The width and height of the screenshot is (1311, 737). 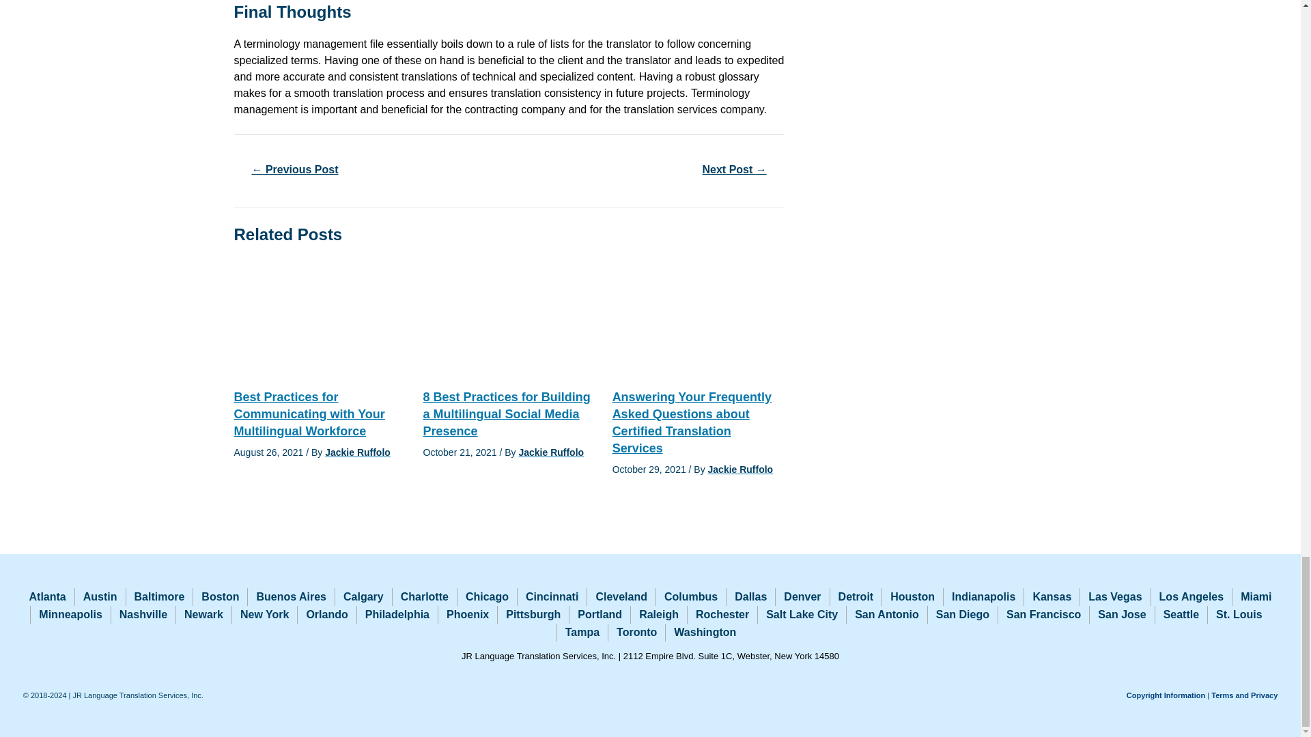 What do you see at coordinates (740, 469) in the screenshot?
I see `View all posts by Jackie Ruffolo` at bounding box center [740, 469].